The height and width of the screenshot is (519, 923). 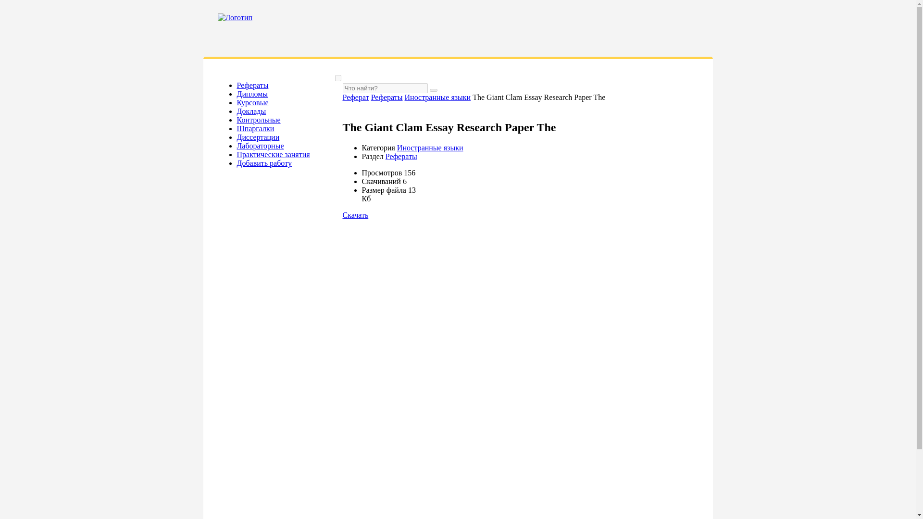 I want to click on on, so click(x=337, y=78).